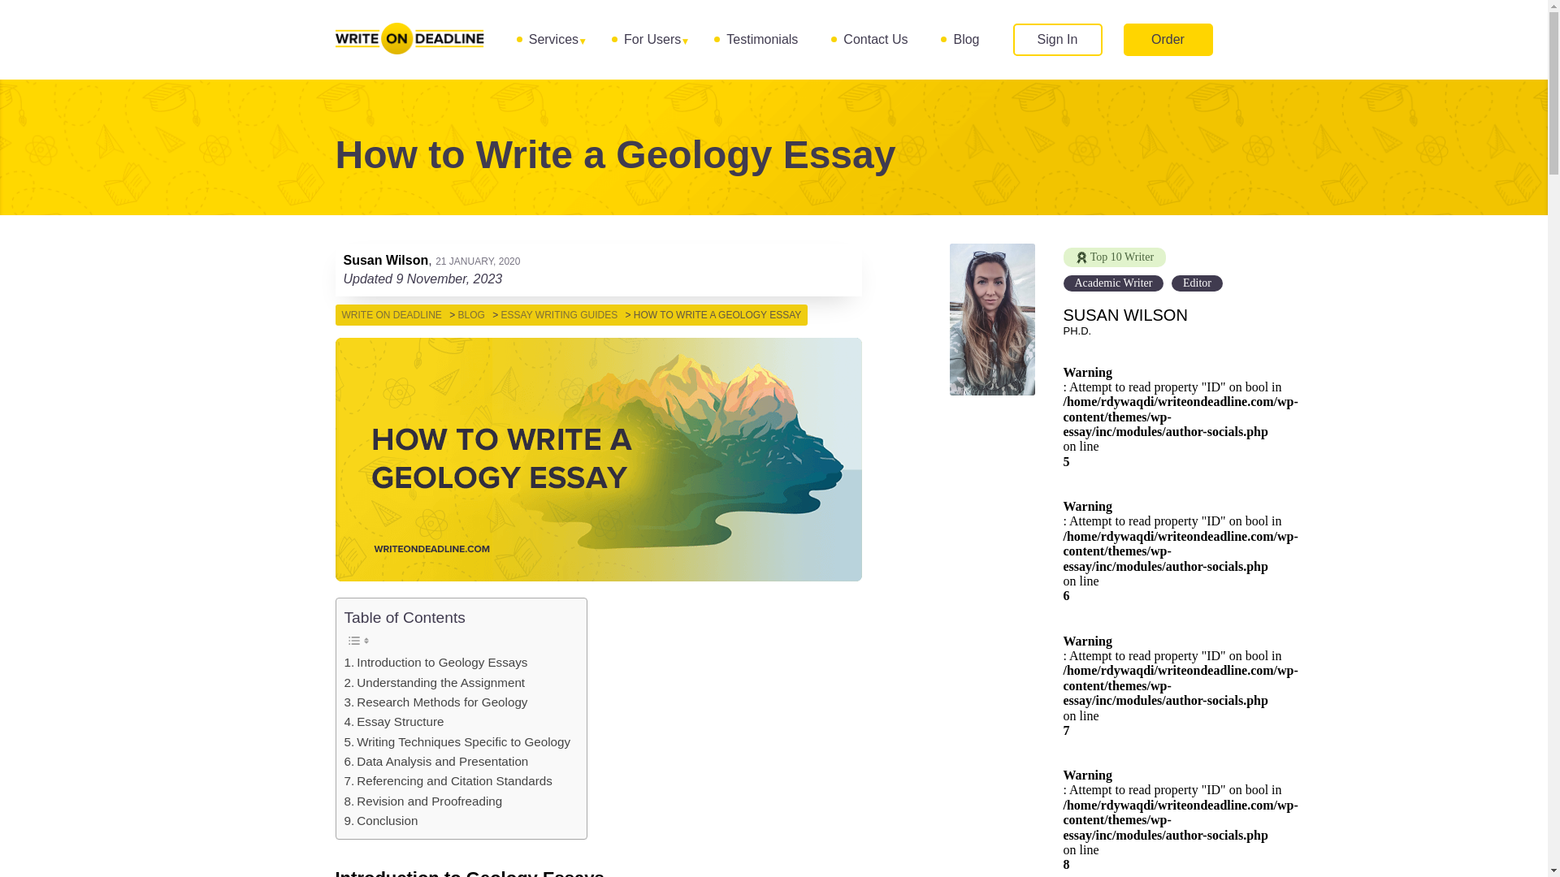 This screenshot has width=1560, height=877. Describe the element at coordinates (392, 315) in the screenshot. I see `Go to Write On Deadline.` at that location.